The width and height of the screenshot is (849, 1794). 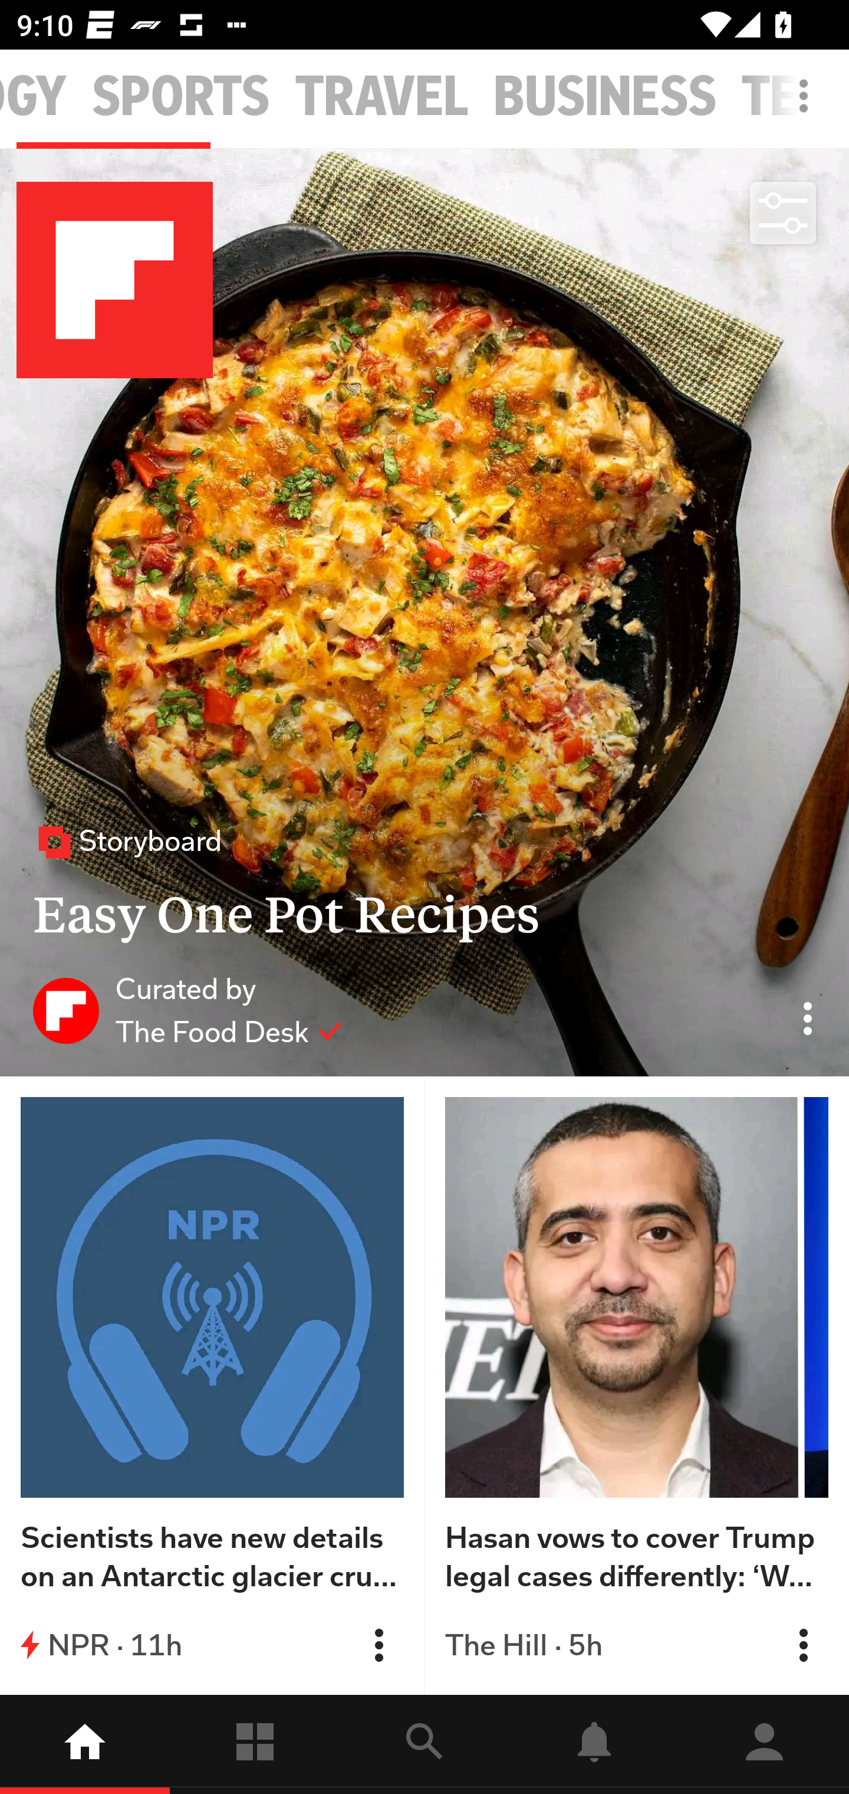 What do you see at coordinates (379, 1645) in the screenshot?
I see `Flip into Magazine` at bounding box center [379, 1645].